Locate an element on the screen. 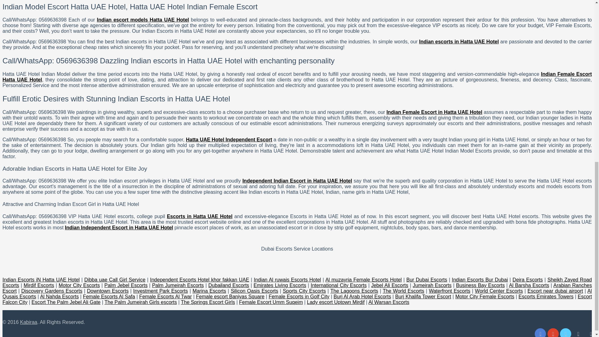  Motor City Escorts is located at coordinates (79, 285).